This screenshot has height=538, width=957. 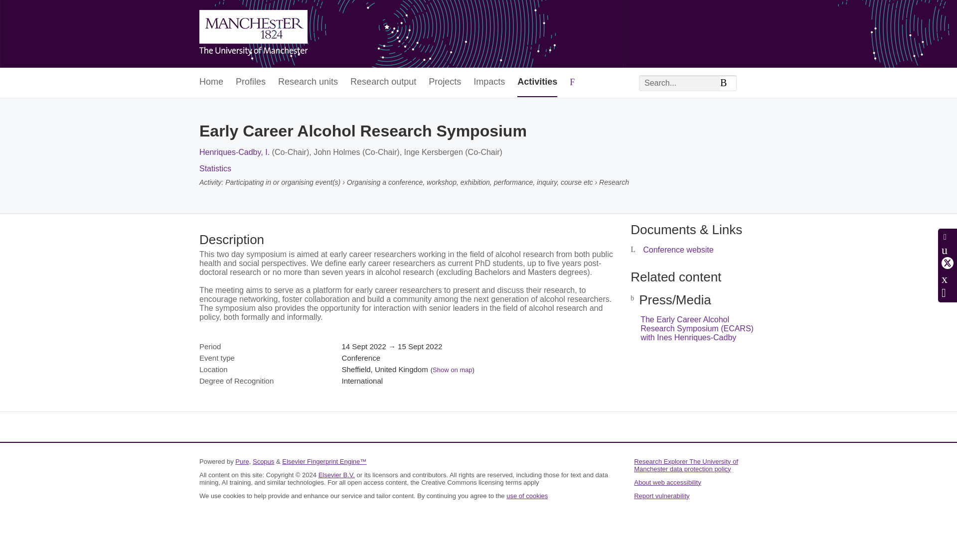 I want to click on Conference website, so click(x=678, y=249).